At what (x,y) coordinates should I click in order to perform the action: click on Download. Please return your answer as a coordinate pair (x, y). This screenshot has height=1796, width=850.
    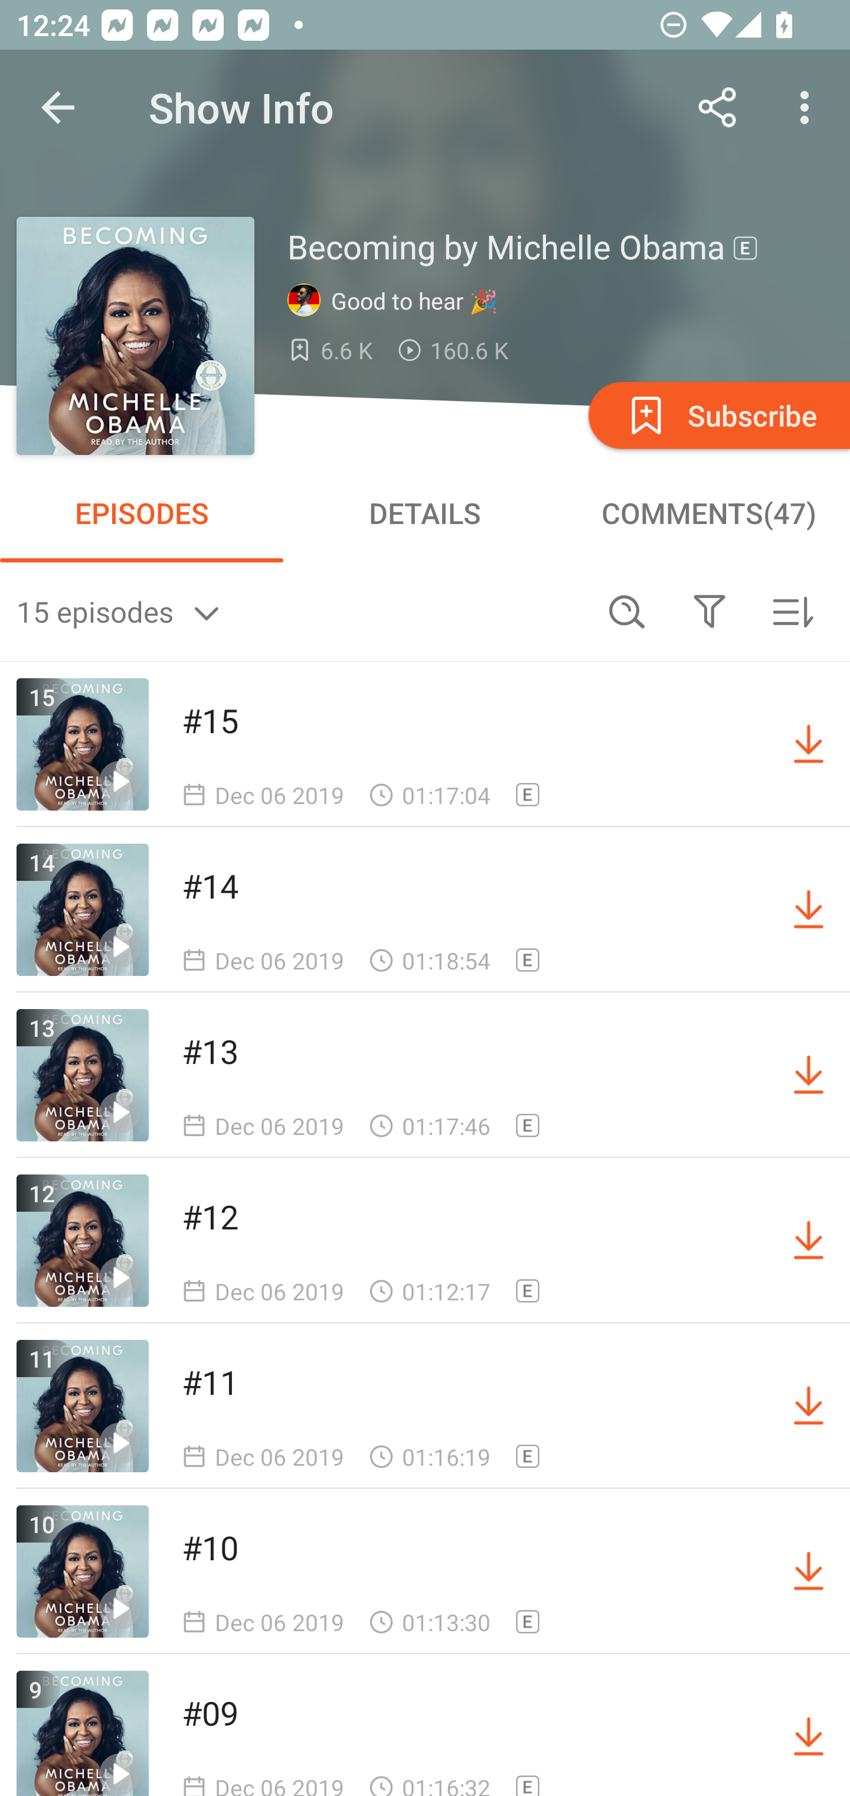
    Looking at the image, I should click on (809, 1075).